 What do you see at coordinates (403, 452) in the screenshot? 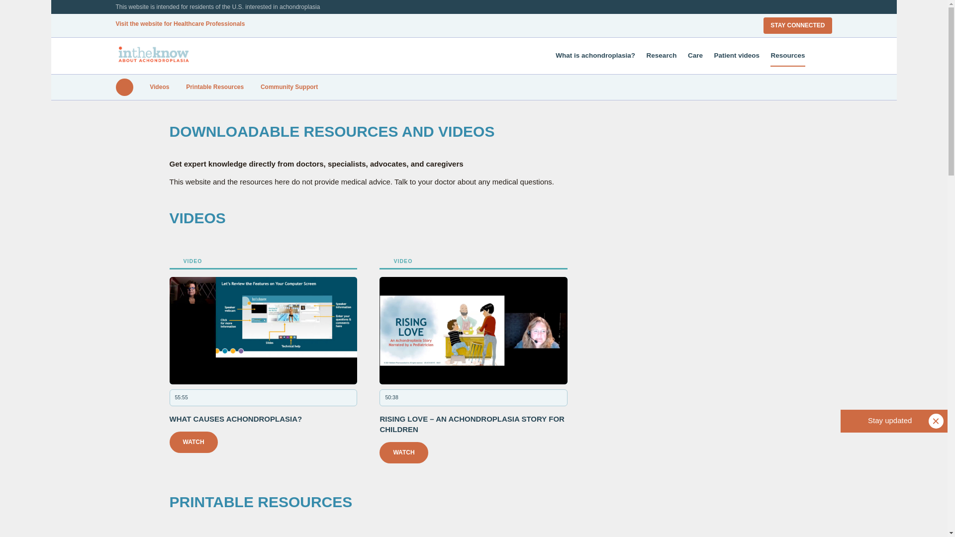
I see `WATCH` at bounding box center [403, 452].